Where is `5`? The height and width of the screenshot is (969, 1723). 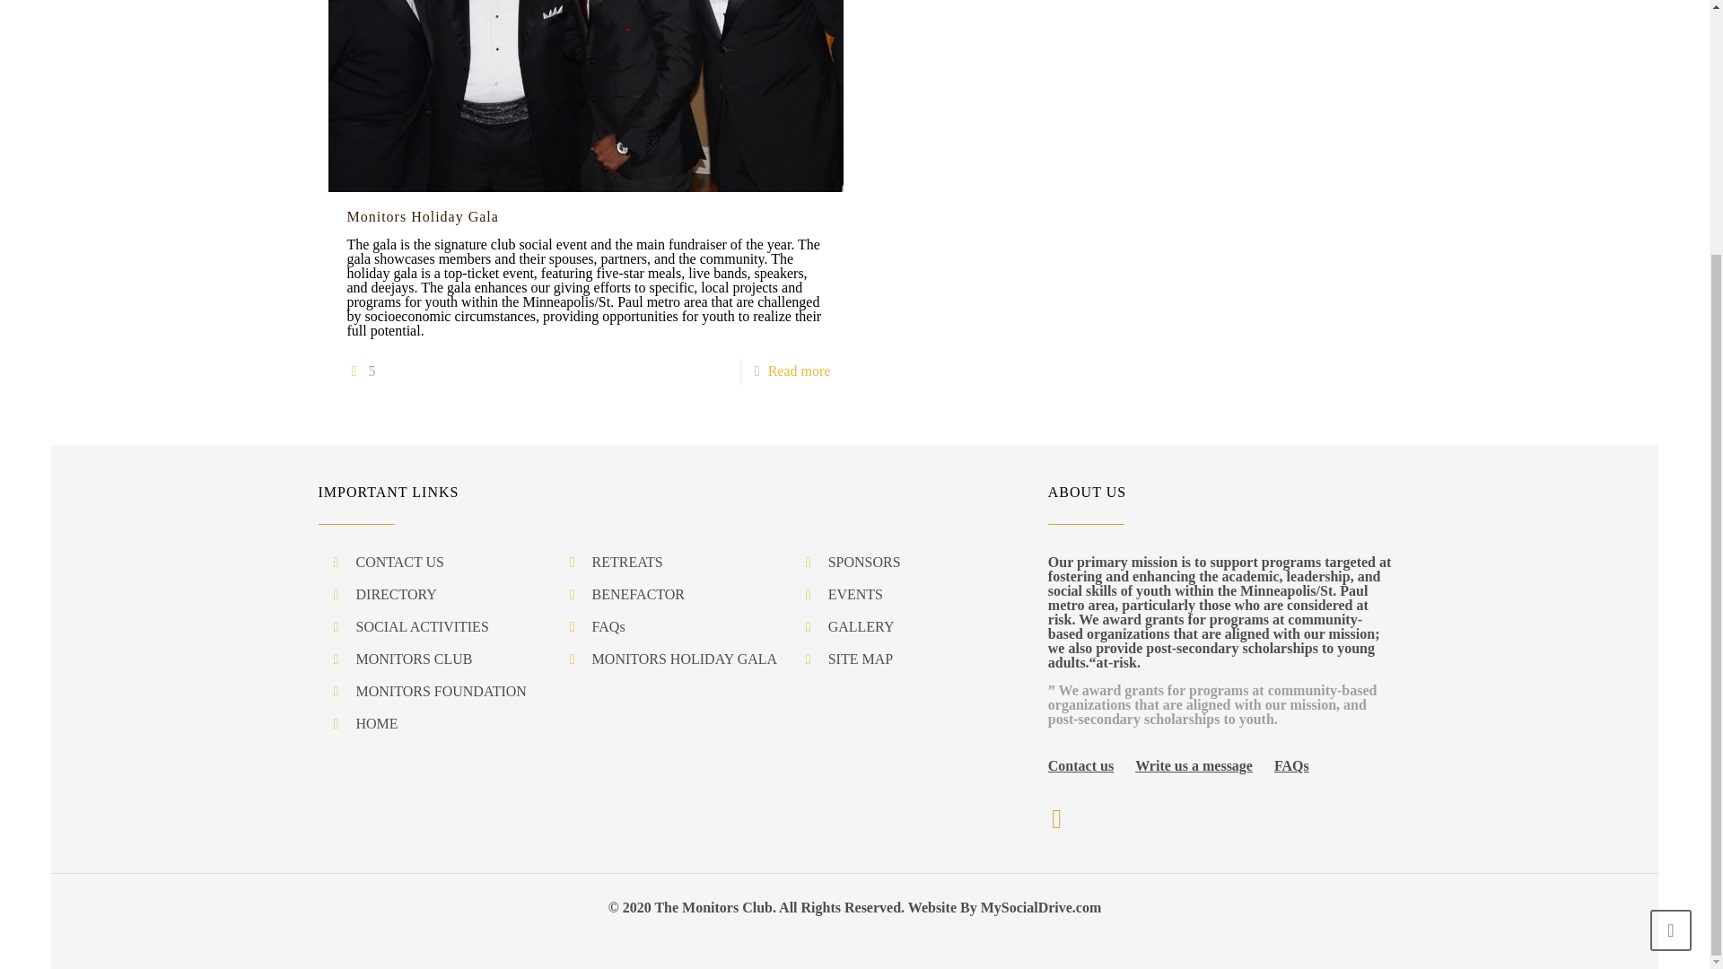
5 is located at coordinates (361, 371).